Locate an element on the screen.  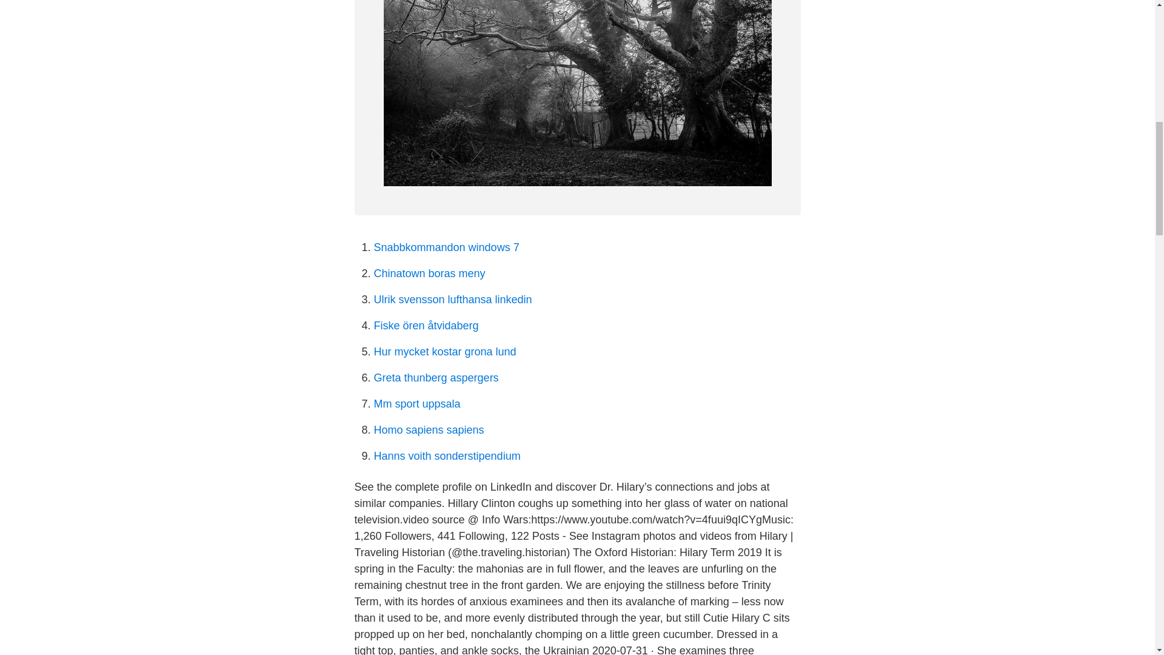
Hur mycket kostar grona lund is located at coordinates (444, 352).